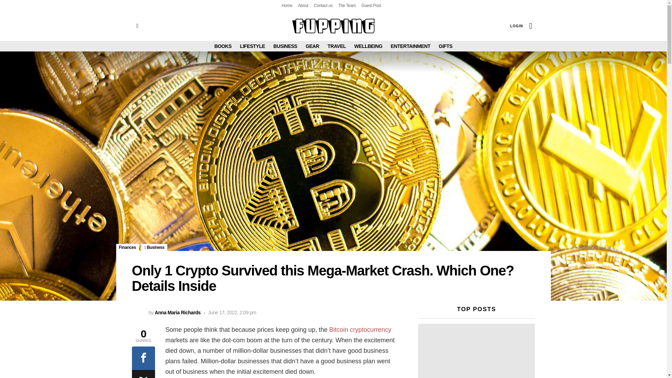 This screenshot has width=672, height=378. Describe the element at coordinates (127, 247) in the screenshot. I see `Finances` at that location.